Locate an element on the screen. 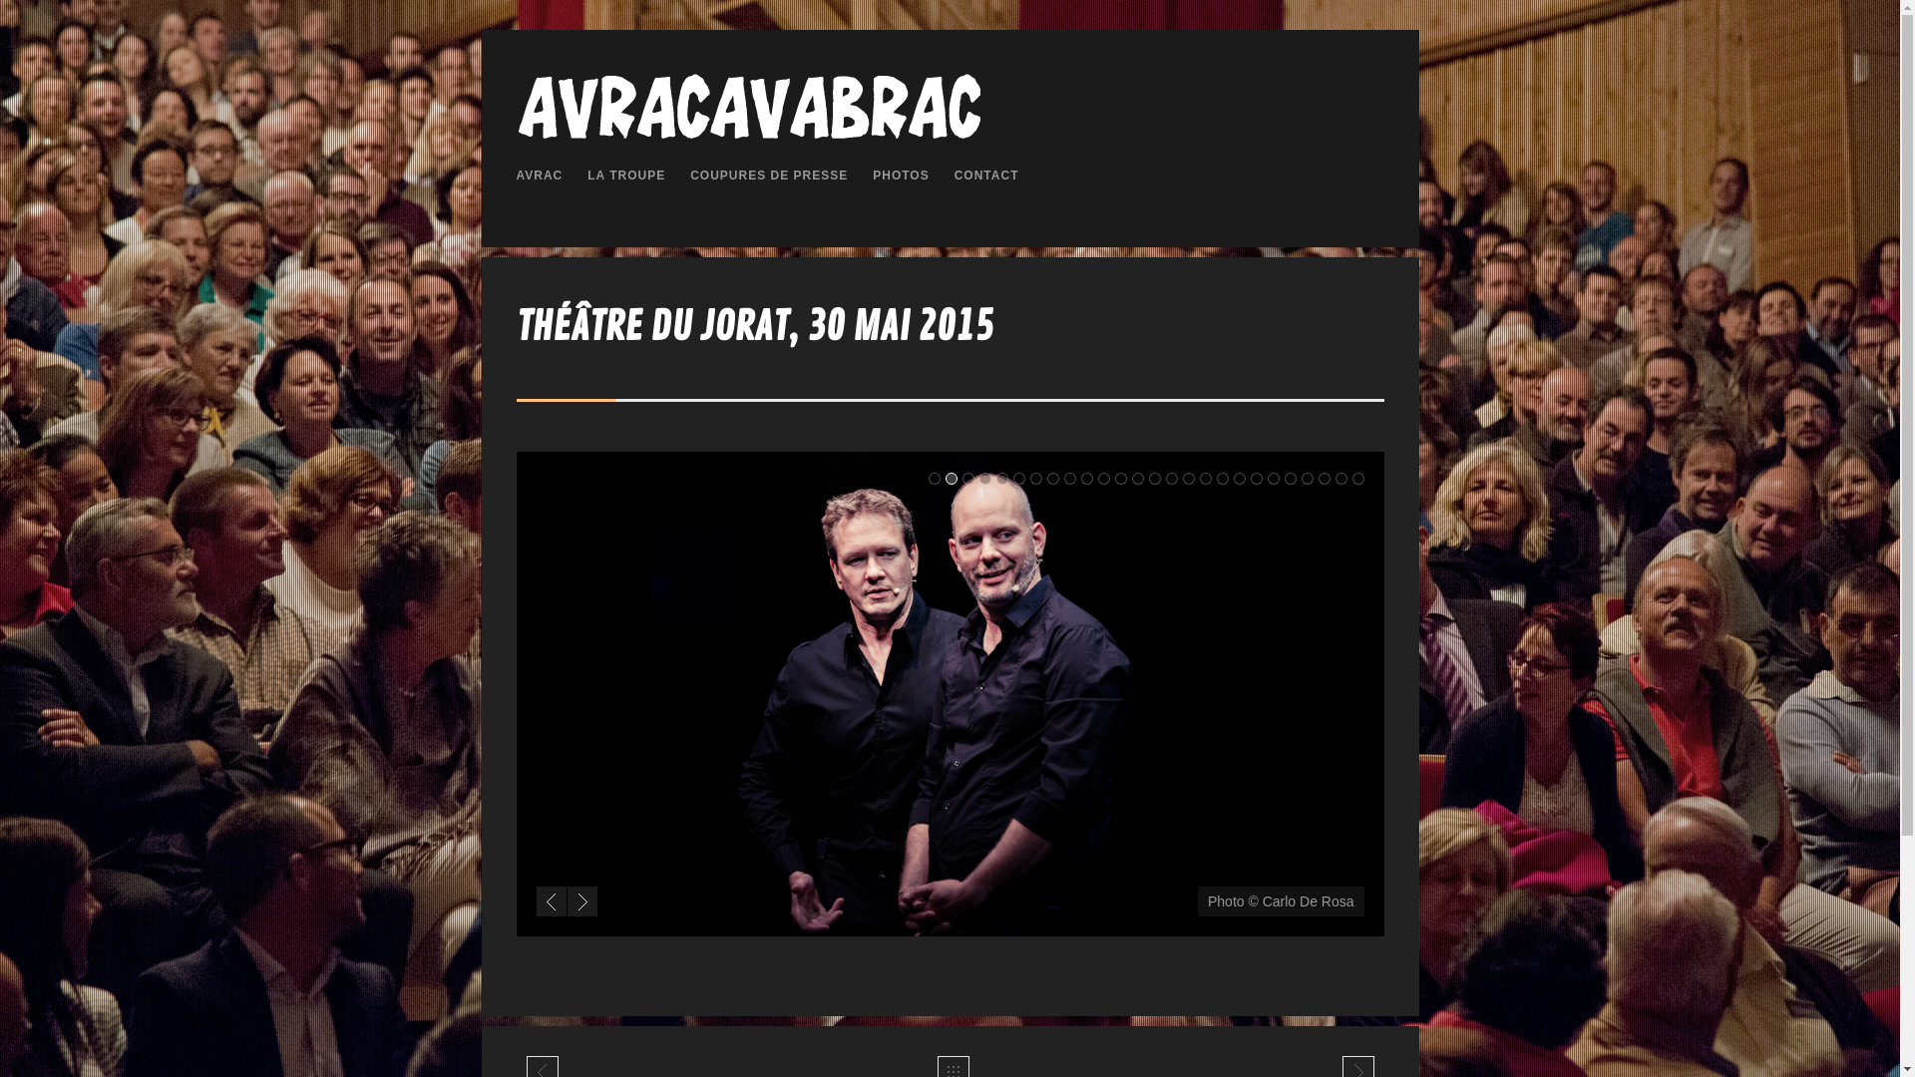 Image resolution: width=1915 pixels, height=1077 pixels. PHOTOS is located at coordinates (901, 178).